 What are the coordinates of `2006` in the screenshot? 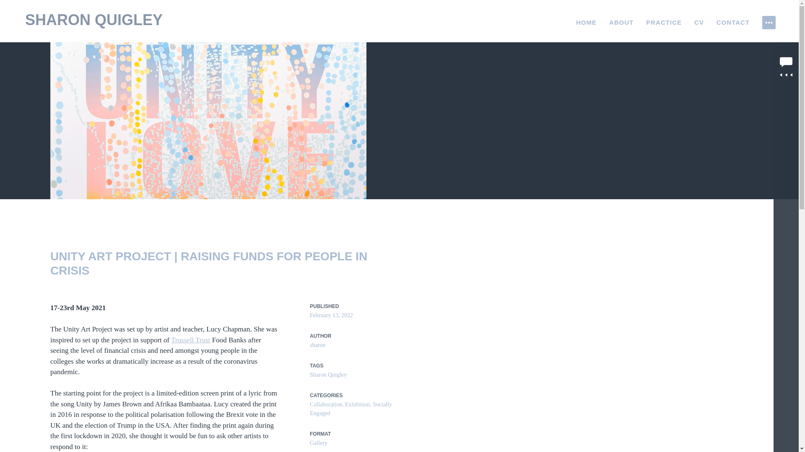 It's located at (693, 218).